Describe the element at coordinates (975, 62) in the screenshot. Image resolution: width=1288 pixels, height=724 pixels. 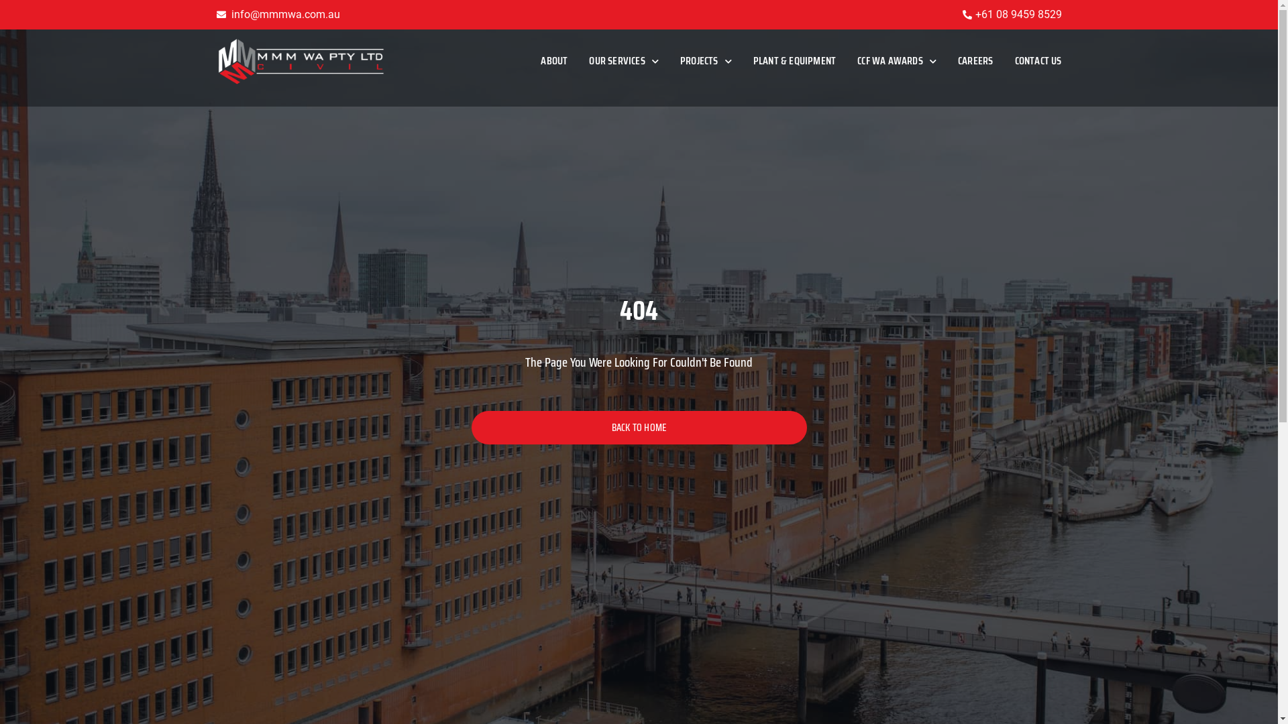
I see `CAREERS` at that location.